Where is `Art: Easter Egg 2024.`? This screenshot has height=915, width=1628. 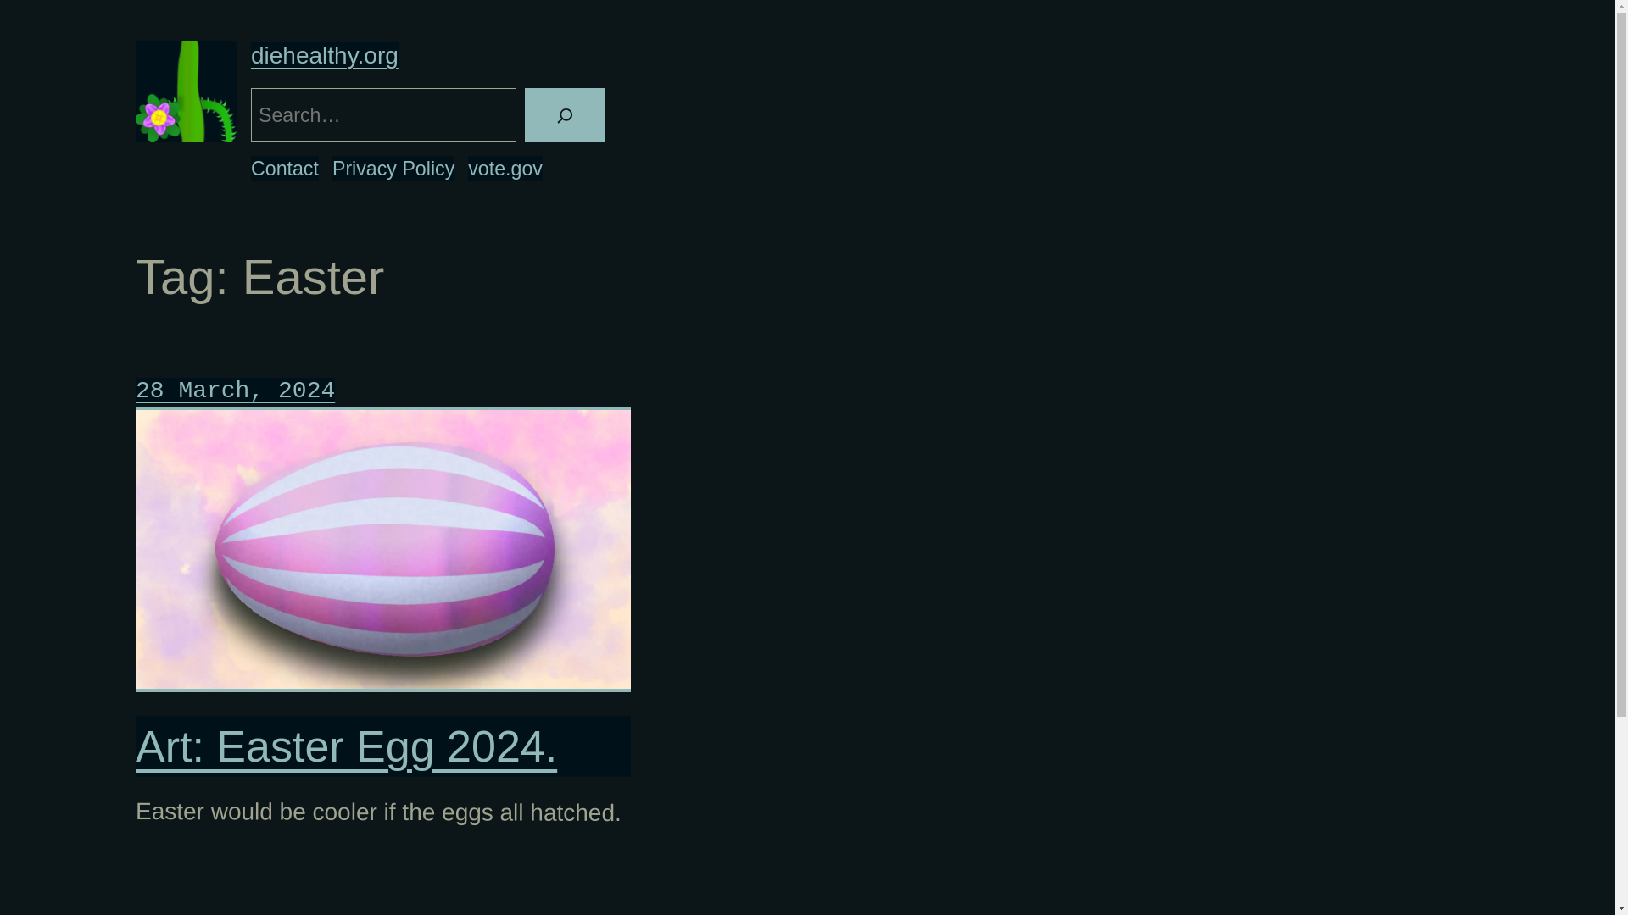 Art: Easter Egg 2024. is located at coordinates (383, 746).